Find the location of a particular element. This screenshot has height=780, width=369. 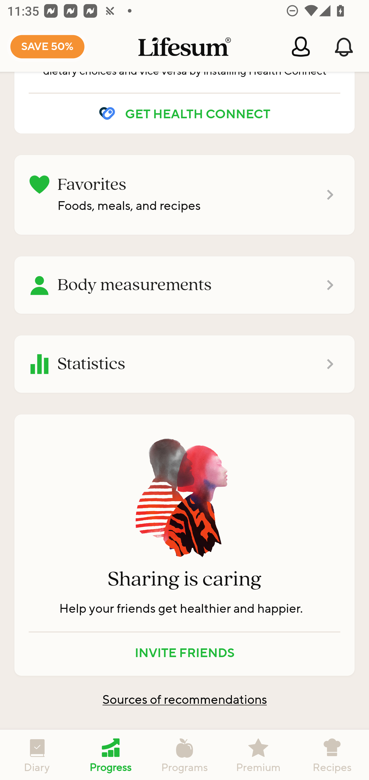

Body measurements is located at coordinates (184, 285).